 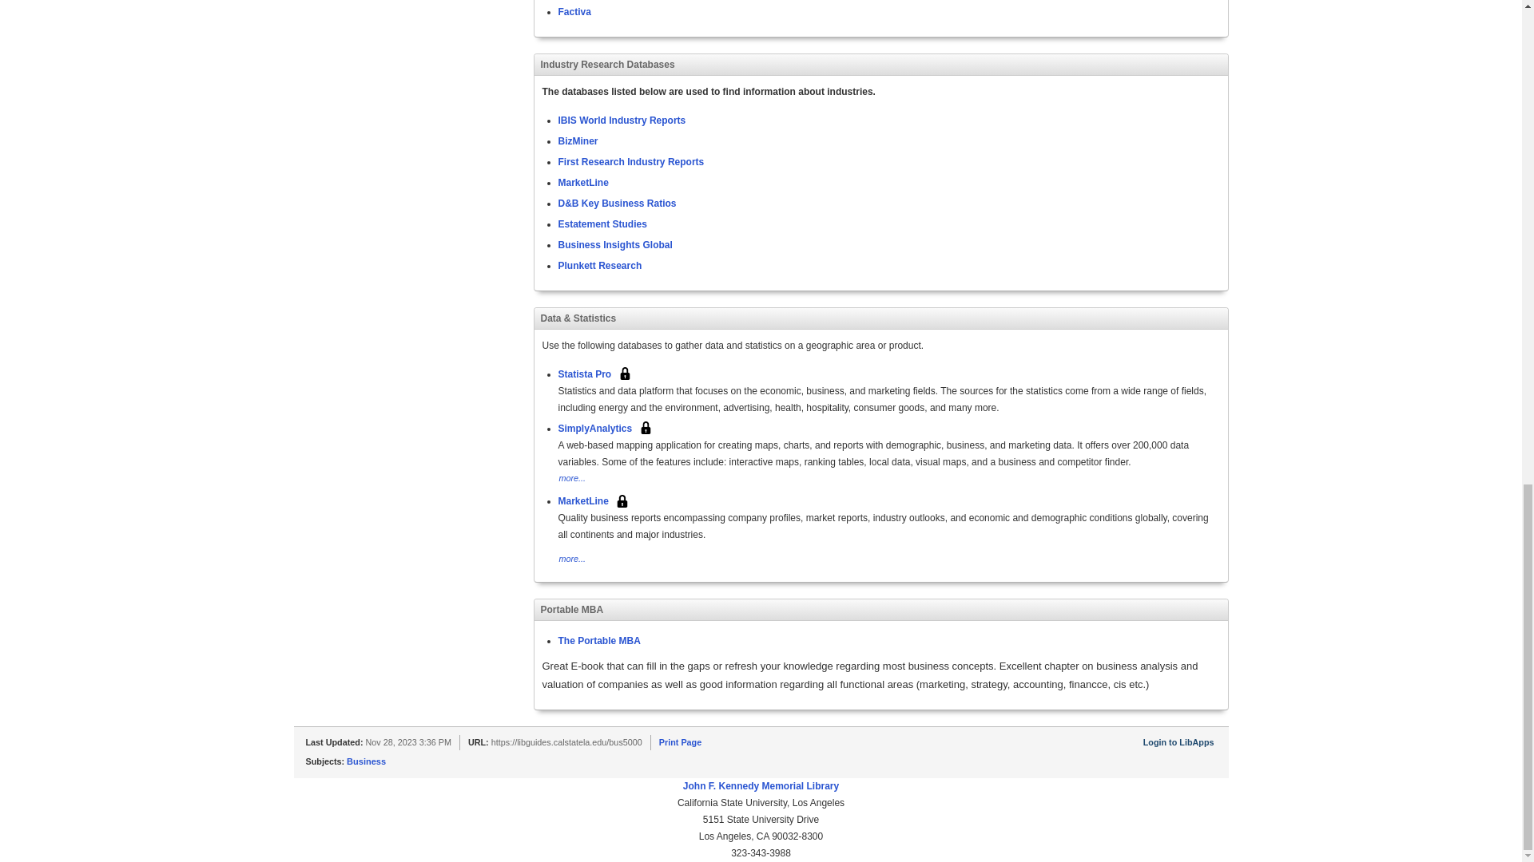 What do you see at coordinates (582, 182) in the screenshot?
I see `MarketLine` at bounding box center [582, 182].